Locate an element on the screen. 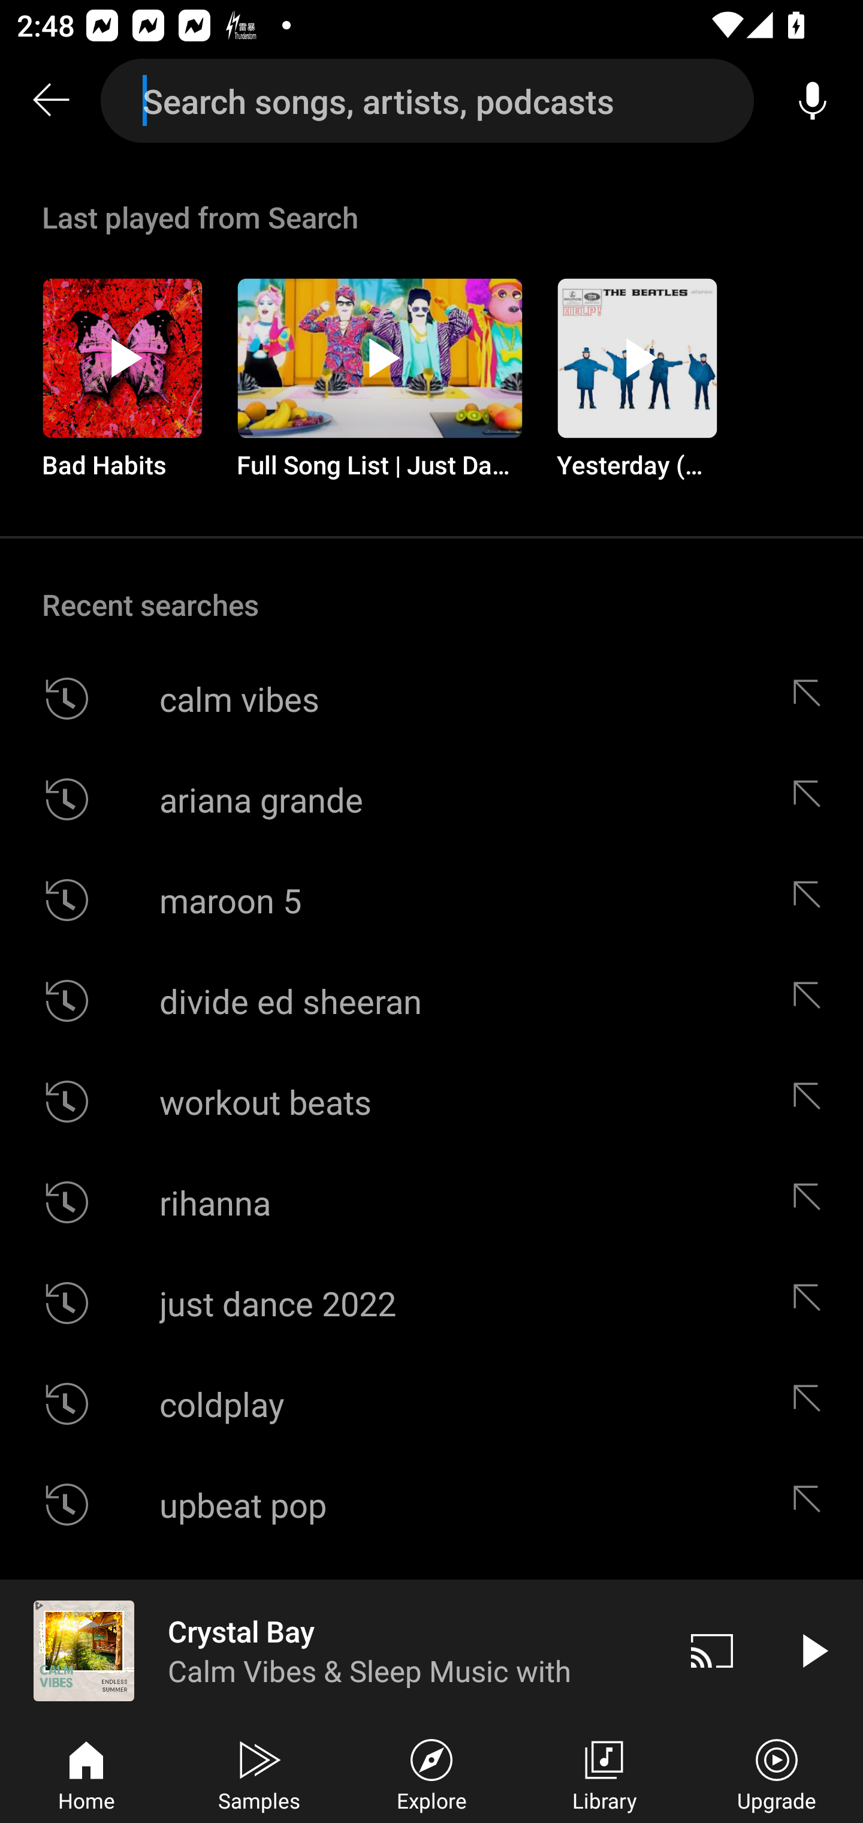 Image resolution: width=863 pixels, height=1823 pixels. Upgrade is located at coordinates (777, 1773).